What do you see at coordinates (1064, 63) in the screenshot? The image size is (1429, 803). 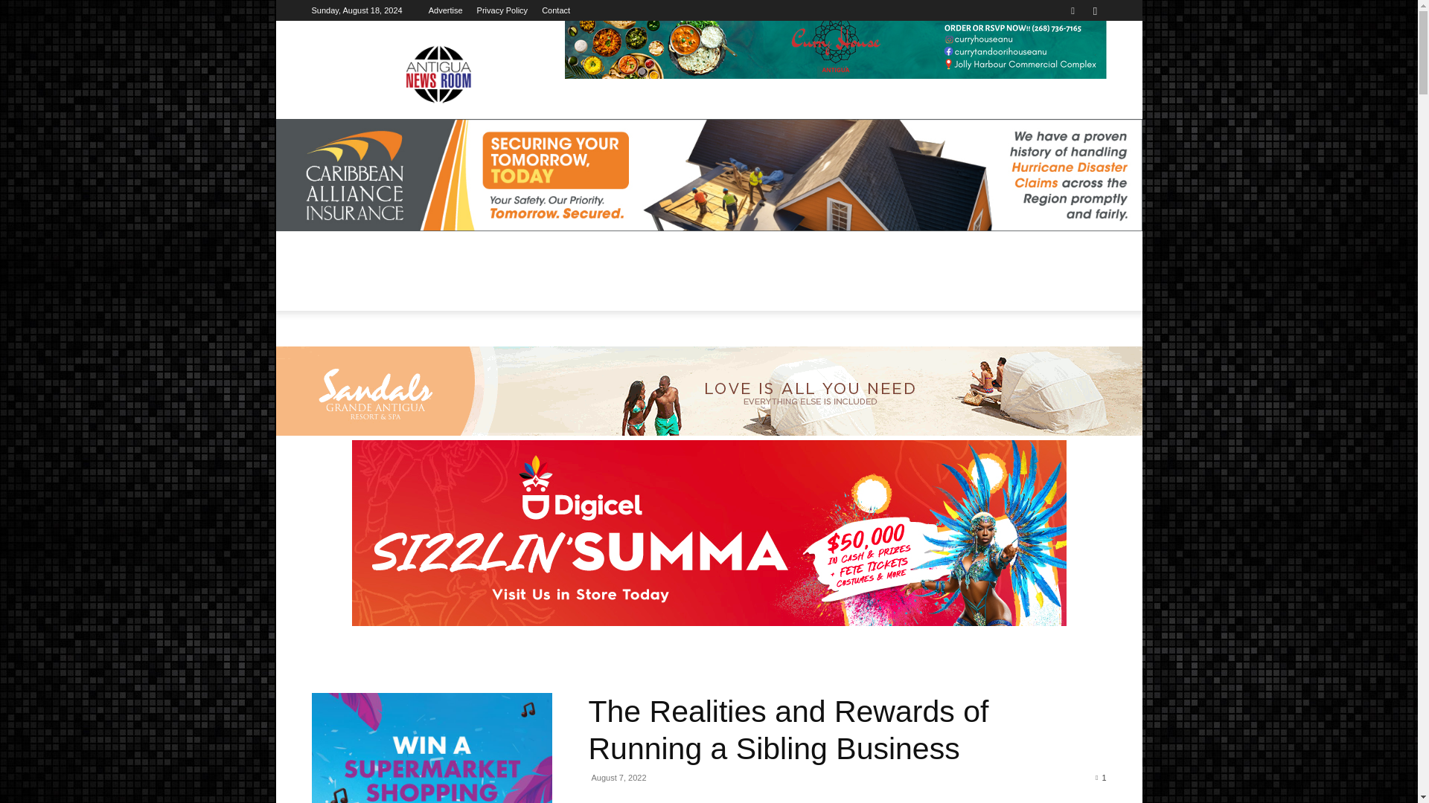 I see `Search` at bounding box center [1064, 63].